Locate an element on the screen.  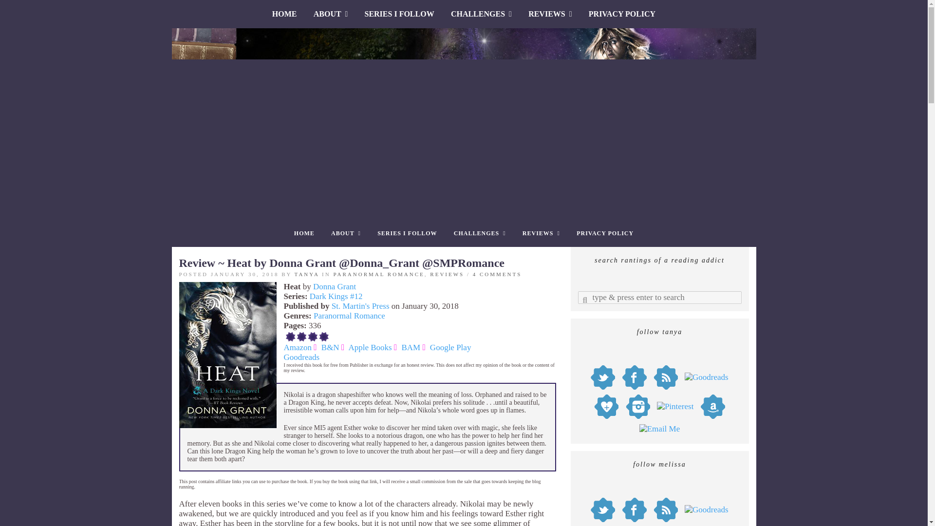
SERIES I FOLLOW is located at coordinates (407, 233).